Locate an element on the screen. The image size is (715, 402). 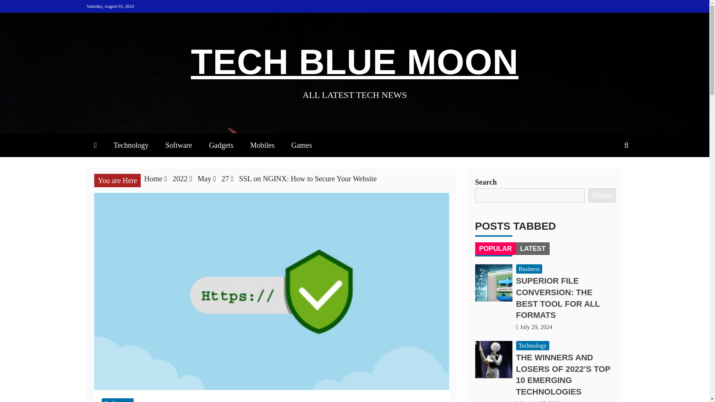
2022 is located at coordinates (179, 179).